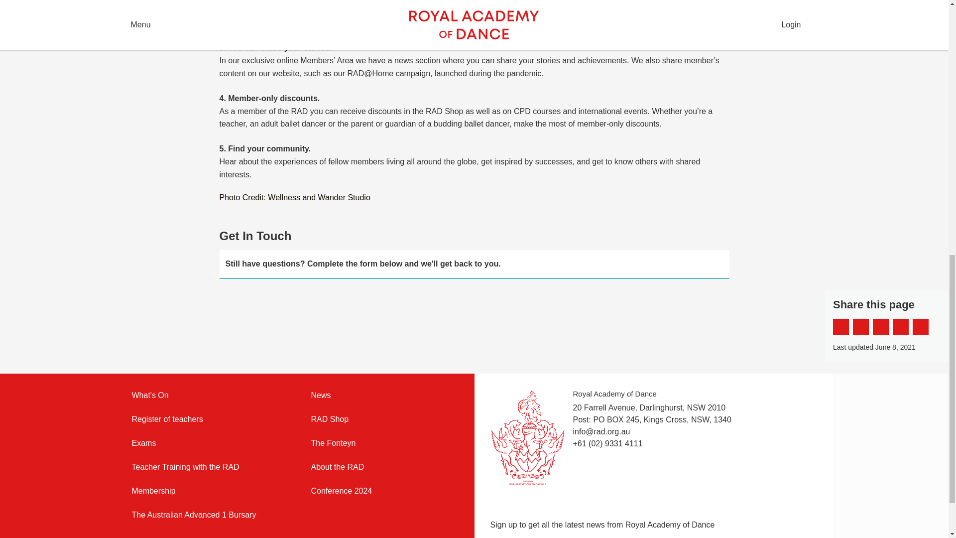 The height and width of the screenshot is (538, 956). What do you see at coordinates (205, 491) in the screenshot?
I see `Membership` at bounding box center [205, 491].